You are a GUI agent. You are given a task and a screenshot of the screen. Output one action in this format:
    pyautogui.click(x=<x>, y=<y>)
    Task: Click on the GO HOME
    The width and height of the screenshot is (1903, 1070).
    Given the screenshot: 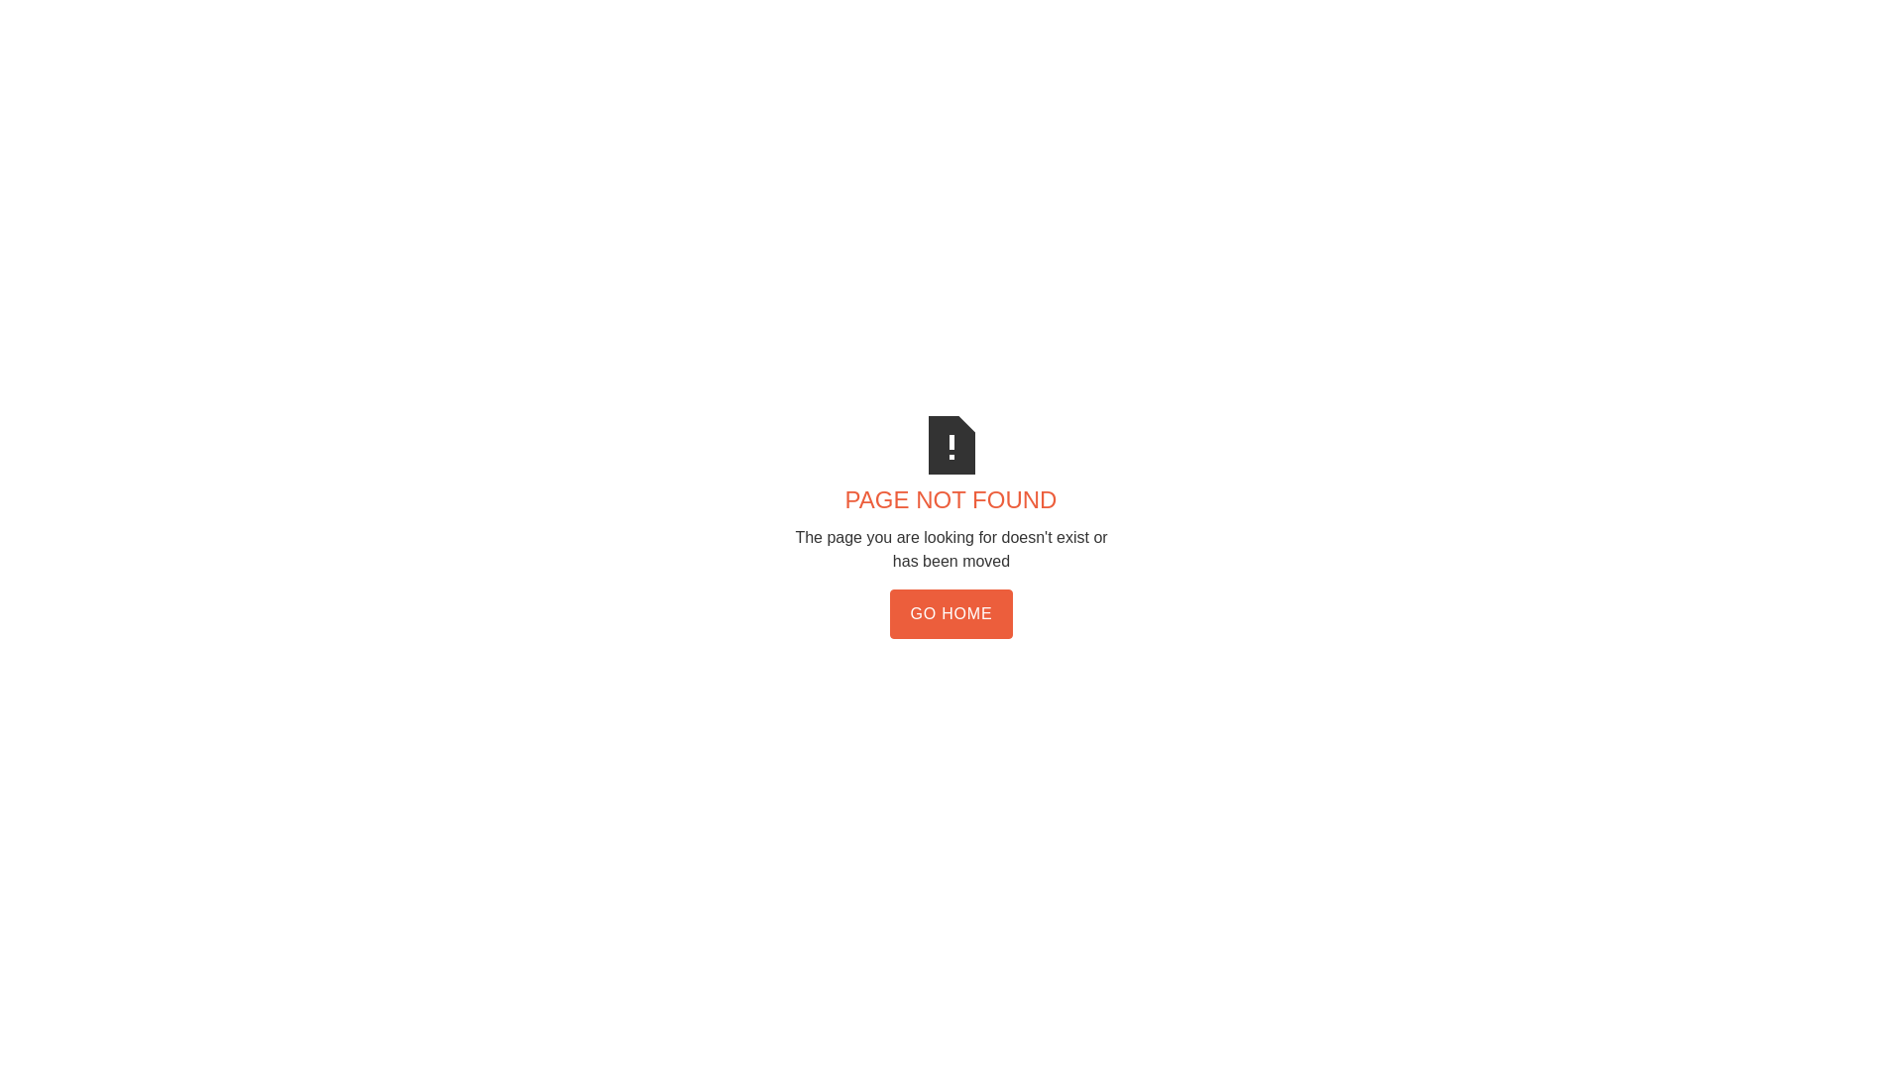 What is the action you would take?
    pyautogui.click(x=951, y=614)
    